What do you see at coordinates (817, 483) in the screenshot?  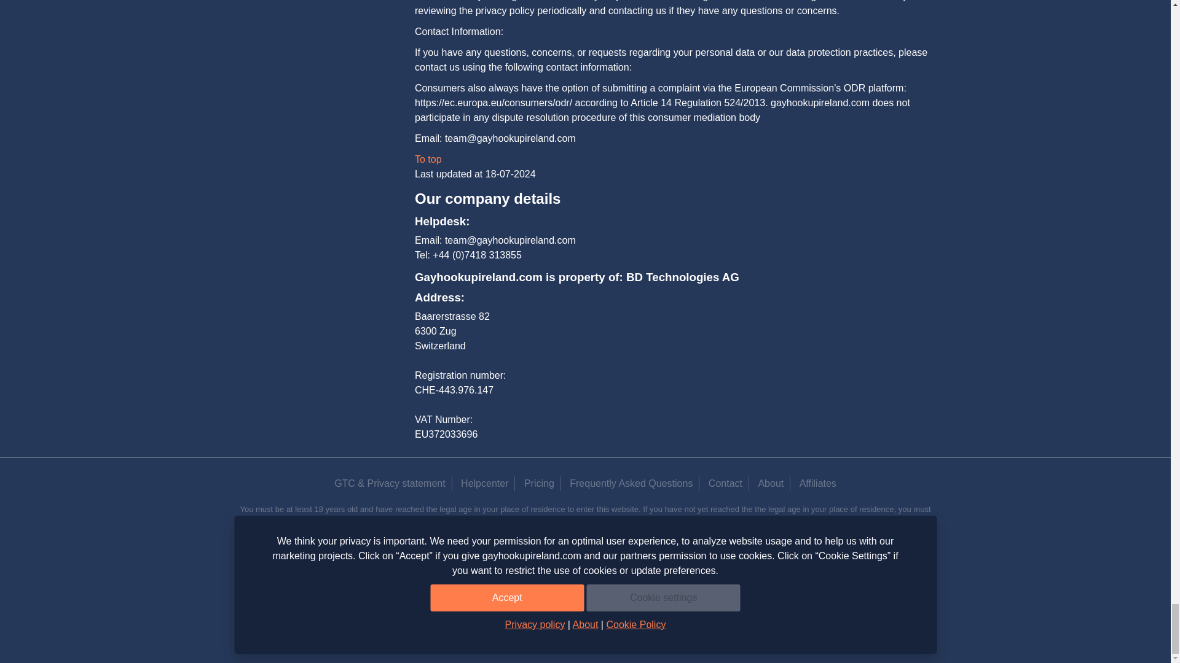 I see `Affiliates` at bounding box center [817, 483].